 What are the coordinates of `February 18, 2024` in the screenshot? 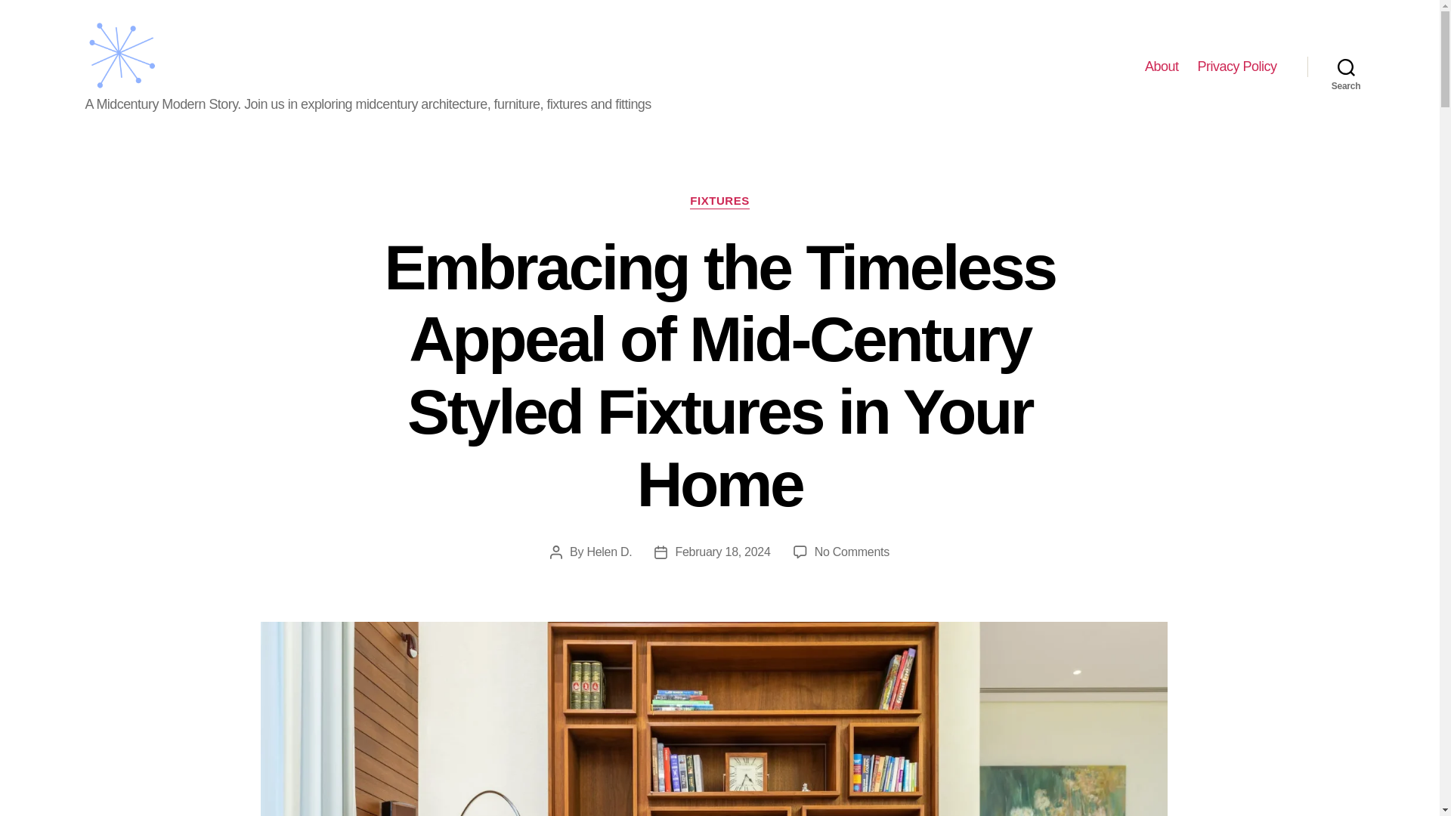 It's located at (722, 552).